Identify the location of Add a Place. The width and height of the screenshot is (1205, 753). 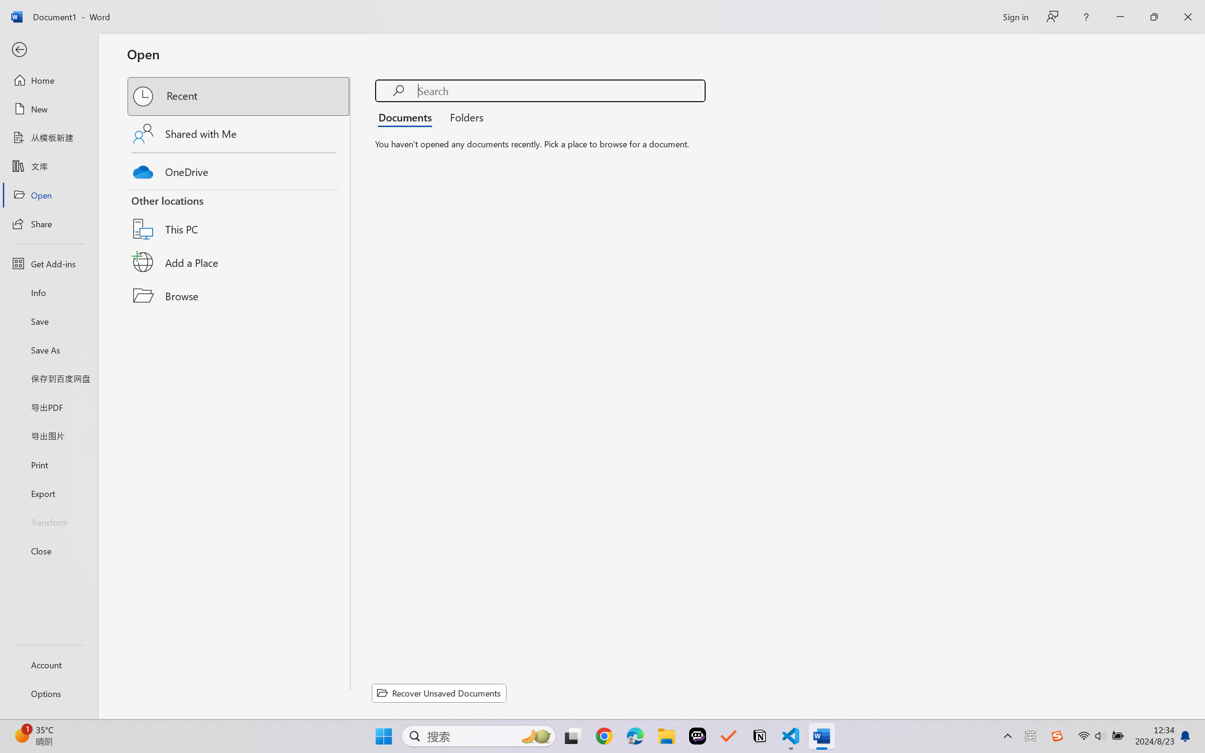
(239, 262).